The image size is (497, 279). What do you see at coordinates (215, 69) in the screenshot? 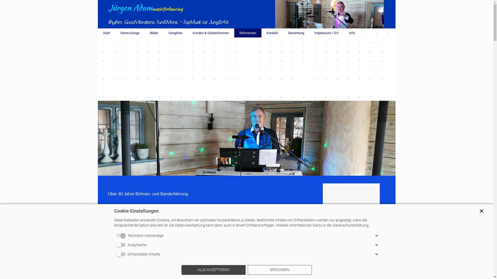
I see `.` at bounding box center [215, 69].